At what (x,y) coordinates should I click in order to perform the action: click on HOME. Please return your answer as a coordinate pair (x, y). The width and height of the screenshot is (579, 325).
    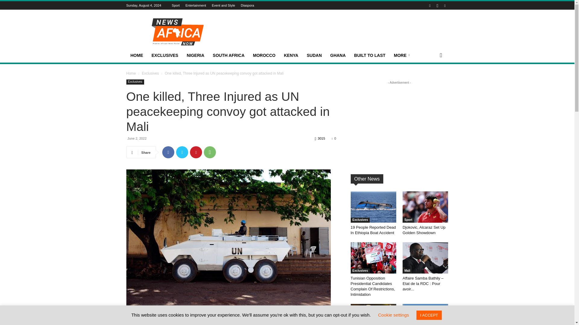
    Looking at the image, I should click on (136, 55).